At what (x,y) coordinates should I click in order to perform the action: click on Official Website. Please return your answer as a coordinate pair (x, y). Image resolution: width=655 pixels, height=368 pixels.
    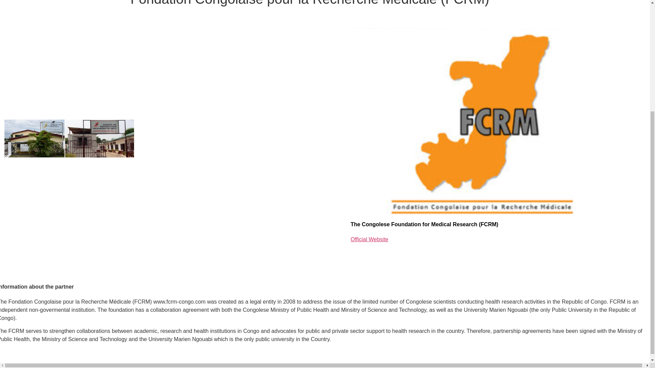
    Looking at the image, I should click on (369, 239).